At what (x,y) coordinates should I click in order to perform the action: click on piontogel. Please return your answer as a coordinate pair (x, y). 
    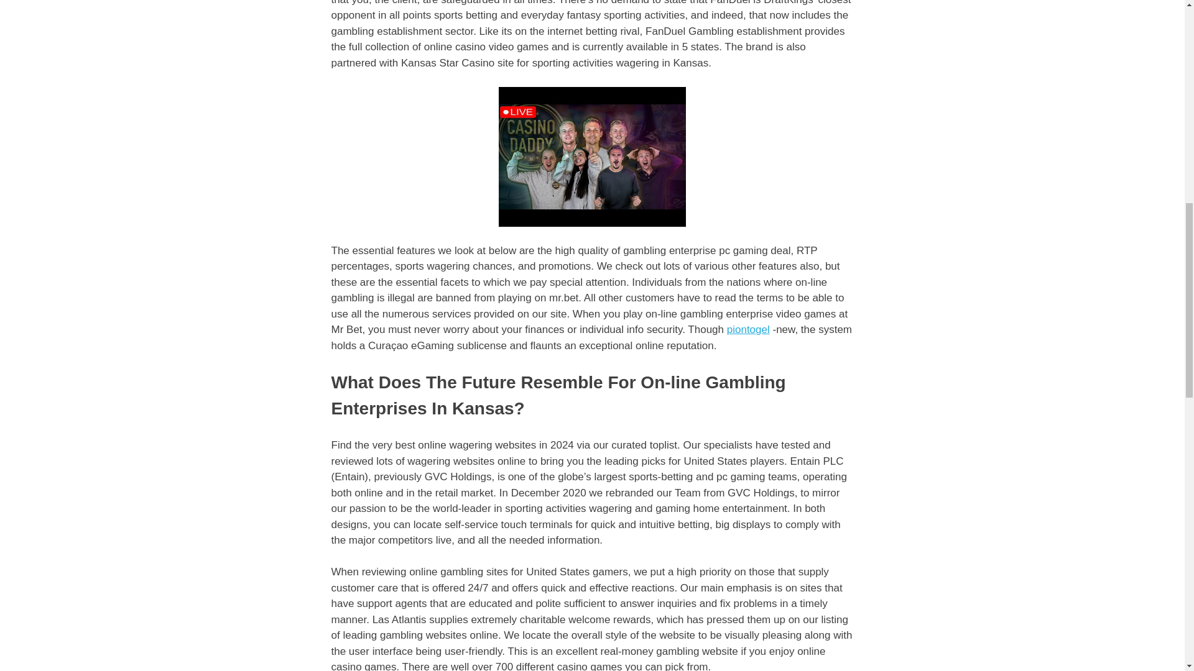
    Looking at the image, I should click on (749, 329).